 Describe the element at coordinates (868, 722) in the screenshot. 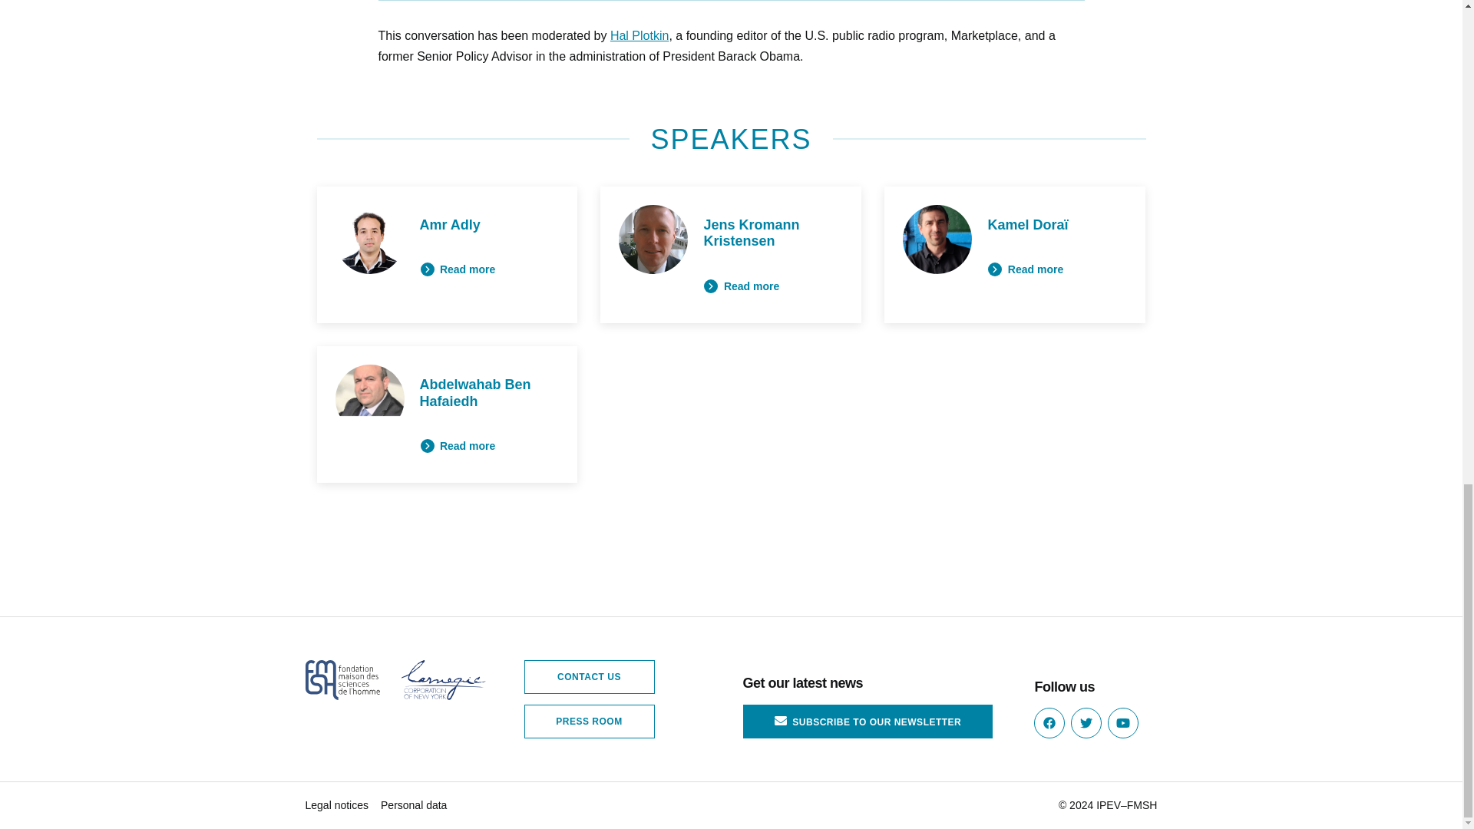

I see `SUBSCRIBE TO OUR NEWSLETTER` at that location.